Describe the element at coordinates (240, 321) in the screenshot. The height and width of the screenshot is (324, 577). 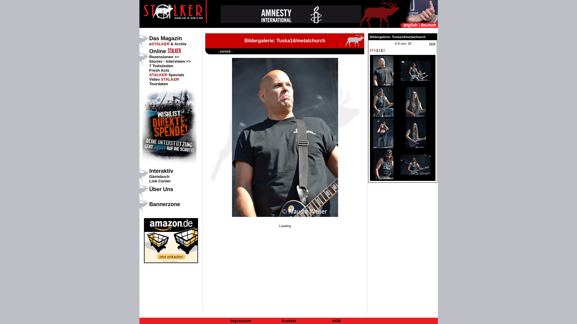
I see `Impressum` at that location.